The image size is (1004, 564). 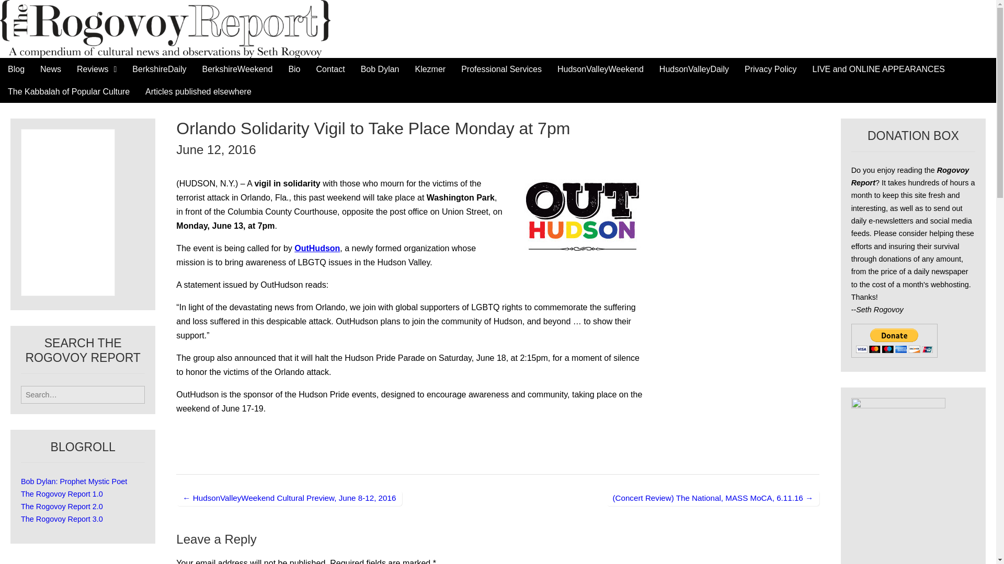 I want to click on Klezmer, so click(x=430, y=69).